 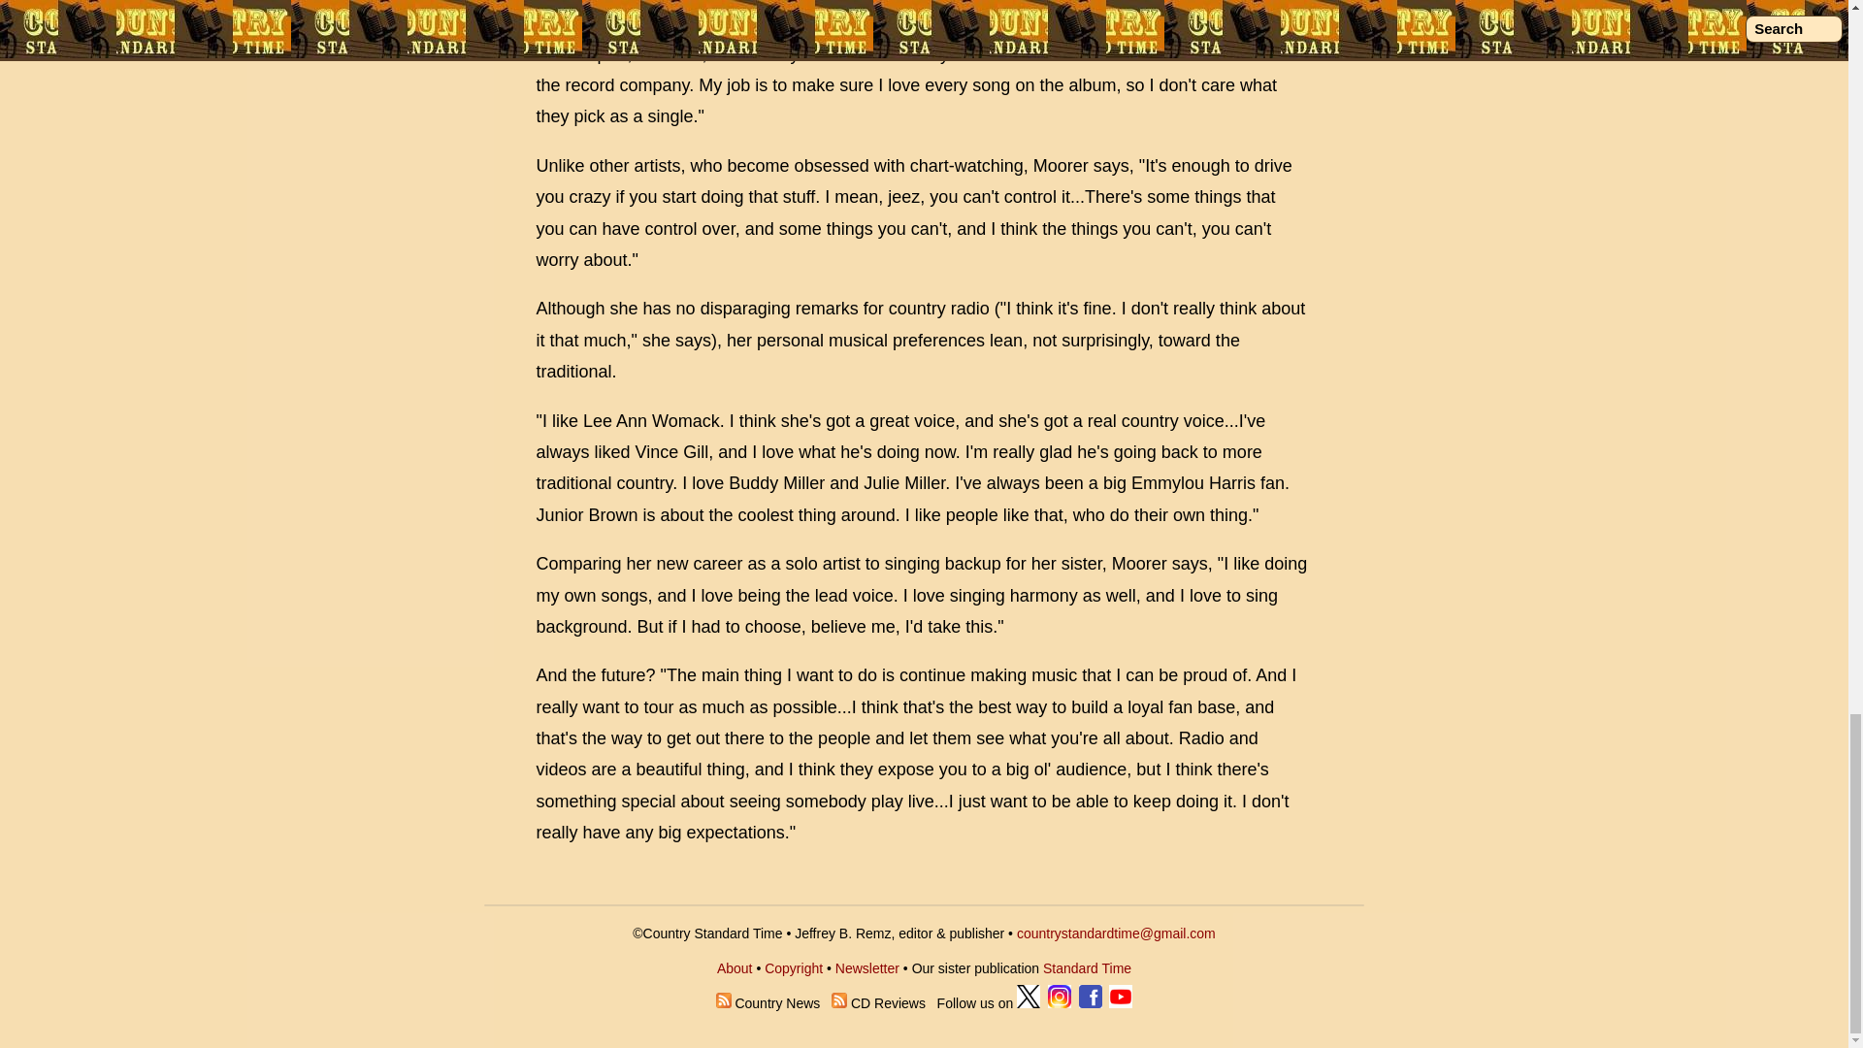 What do you see at coordinates (735, 968) in the screenshot?
I see `About` at bounding box center [735, 968].